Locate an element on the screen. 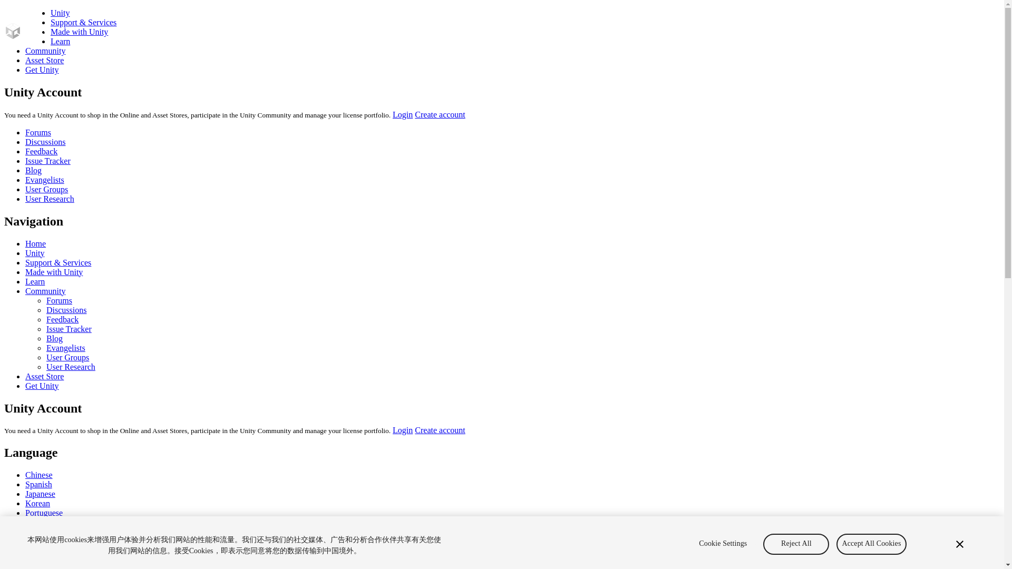 Image resolution: width=1012 pixels, height=569 pixels. Create account is located at coordinates (440, 114).